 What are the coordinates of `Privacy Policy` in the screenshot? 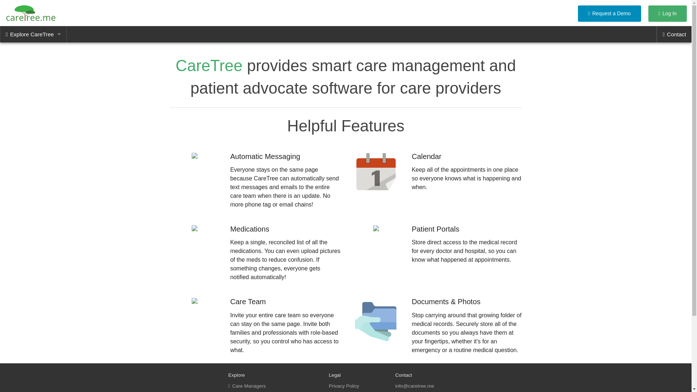 It's located at (344, 386).